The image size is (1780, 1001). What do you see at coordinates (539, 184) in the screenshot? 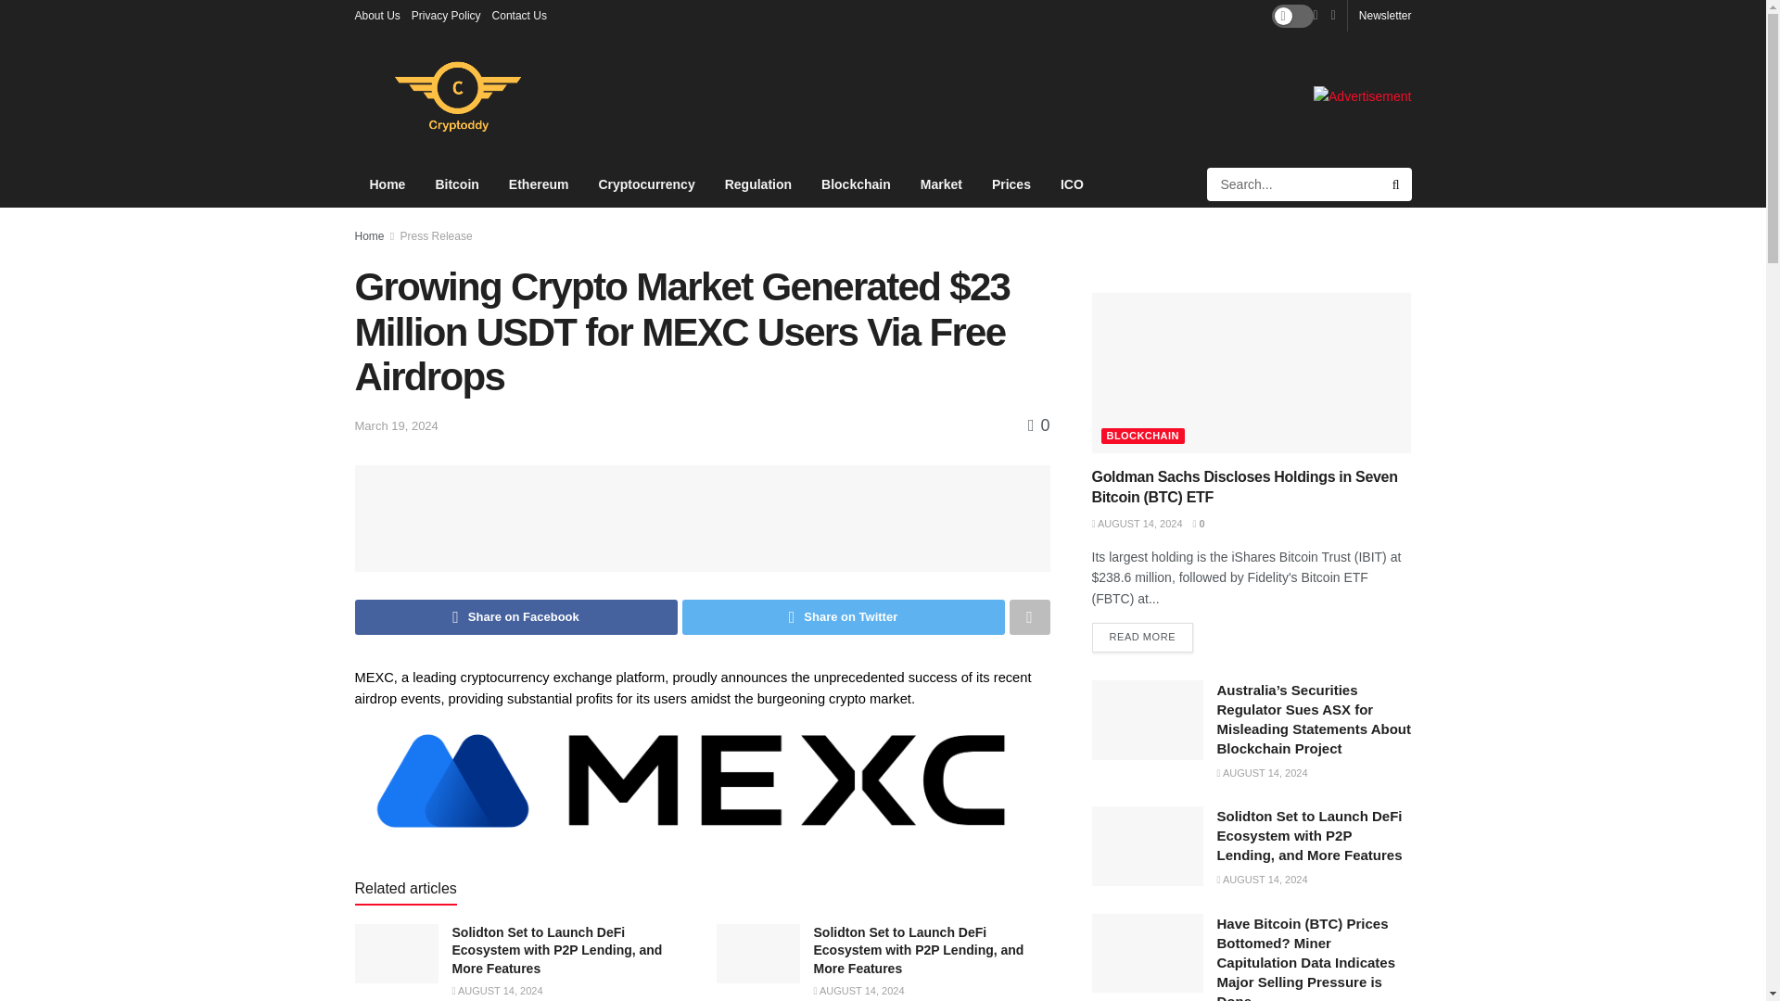
I see `Ethereum` at bounding box center [539, 184].